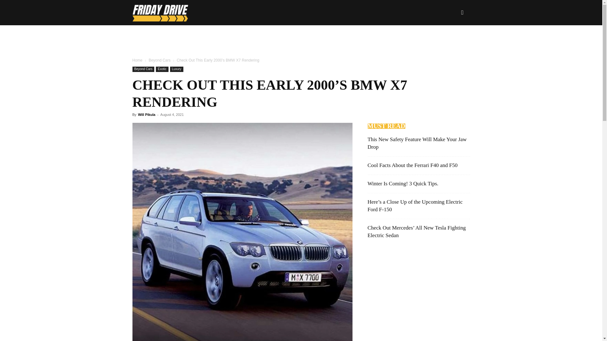  Describe the element at coordinates (168, 13) in the screenshot. I see `Friday Drive` at that location.